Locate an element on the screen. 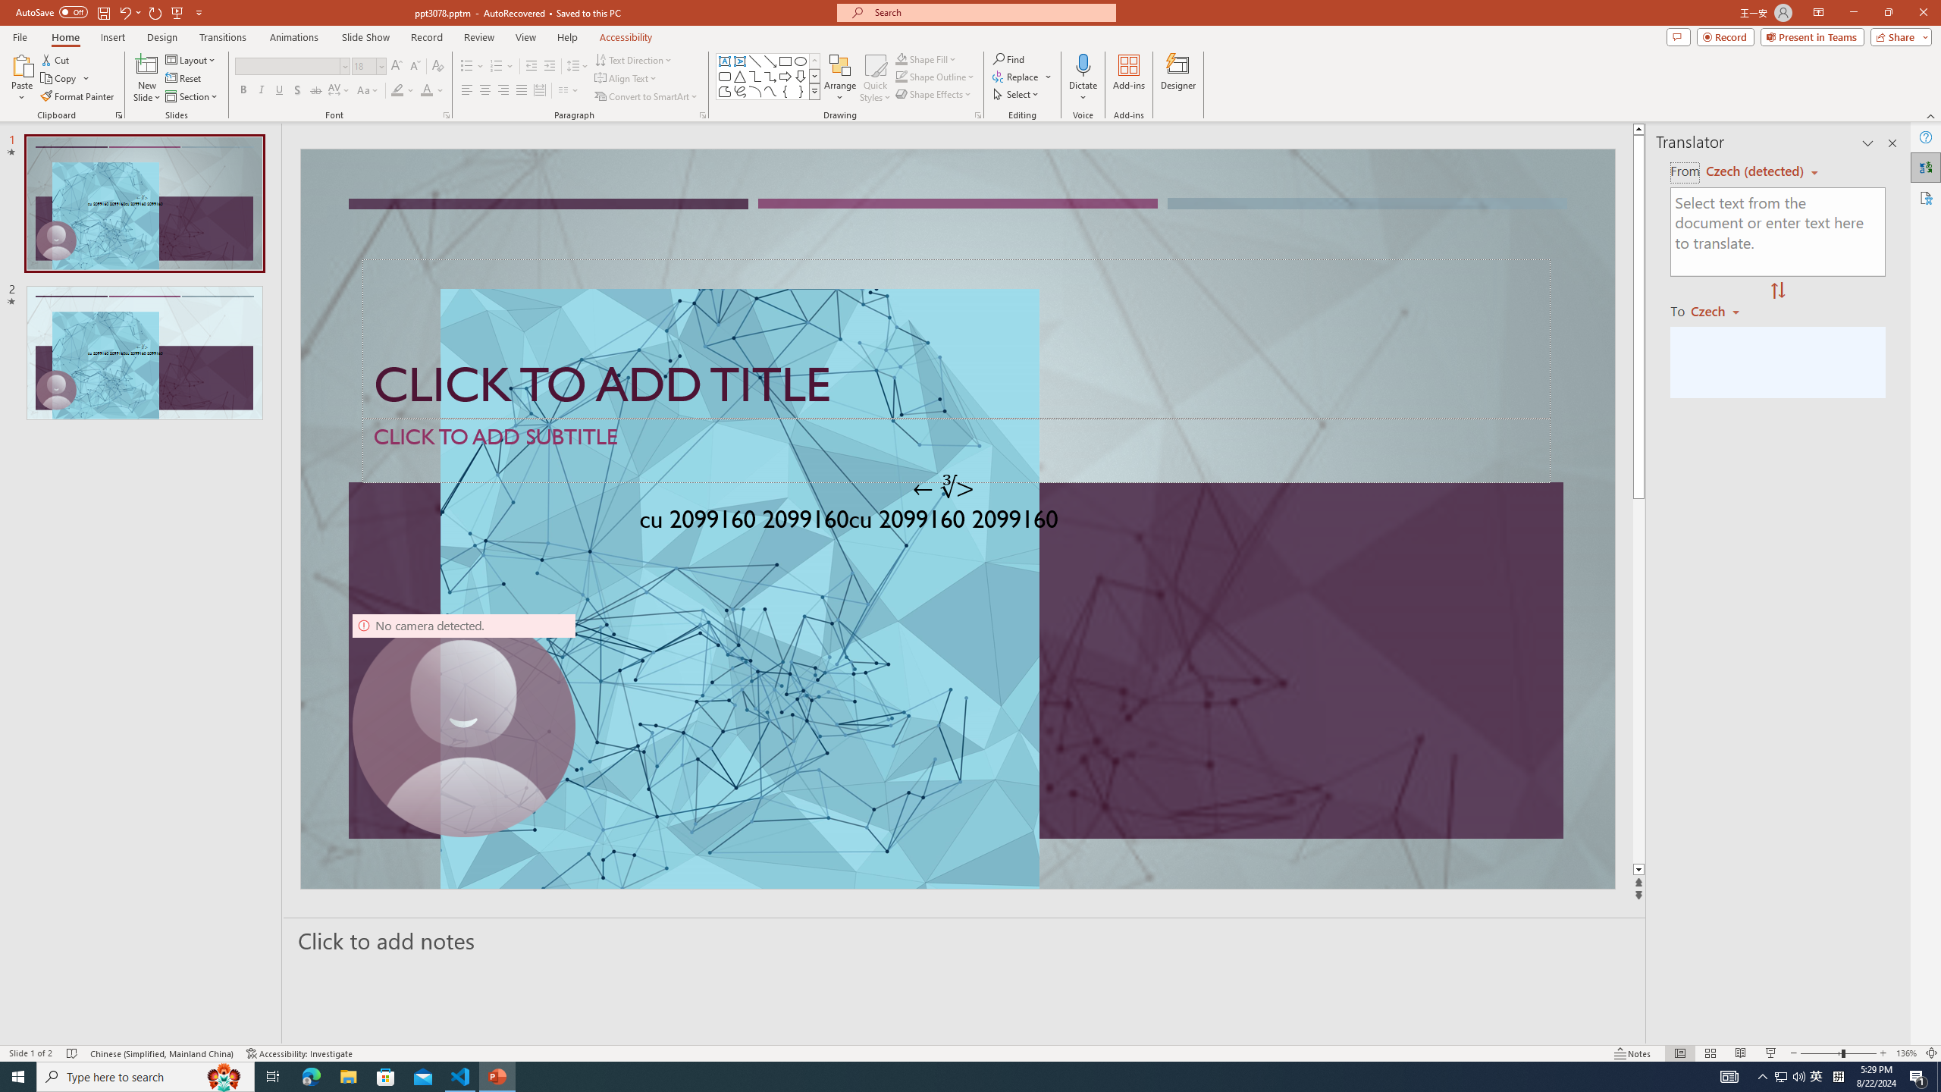 This screenshot has width=1941, height=1092. Freeform: Scribble is located at coordinates (739, 91).